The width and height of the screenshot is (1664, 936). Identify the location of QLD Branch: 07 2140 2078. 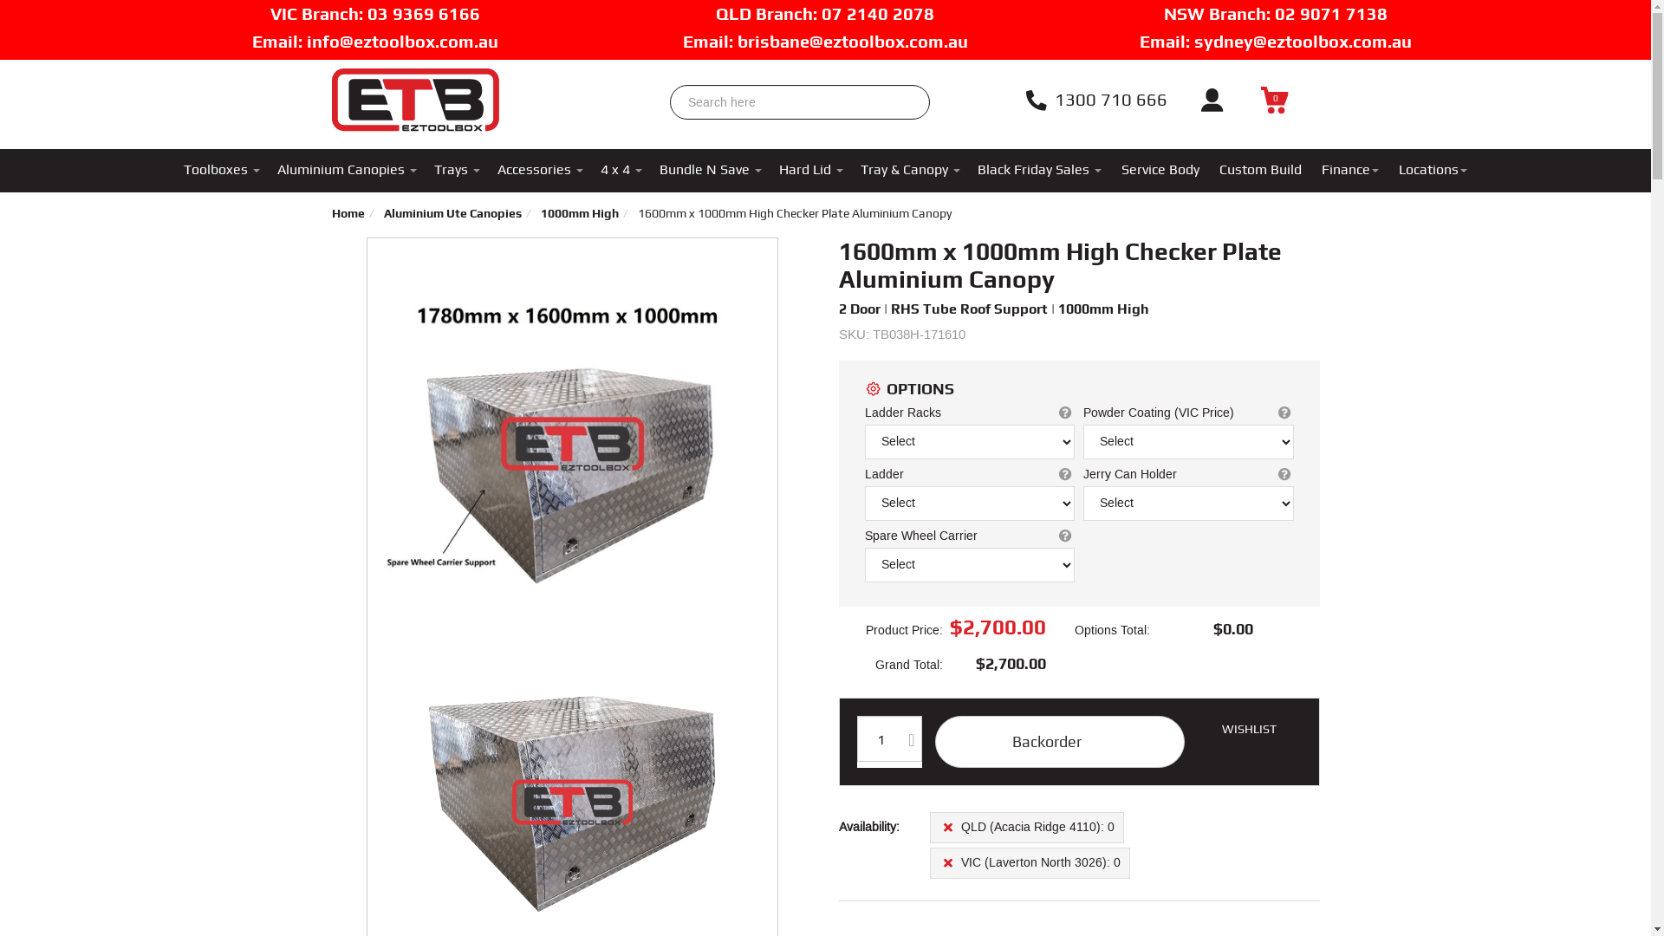
(825, 14).